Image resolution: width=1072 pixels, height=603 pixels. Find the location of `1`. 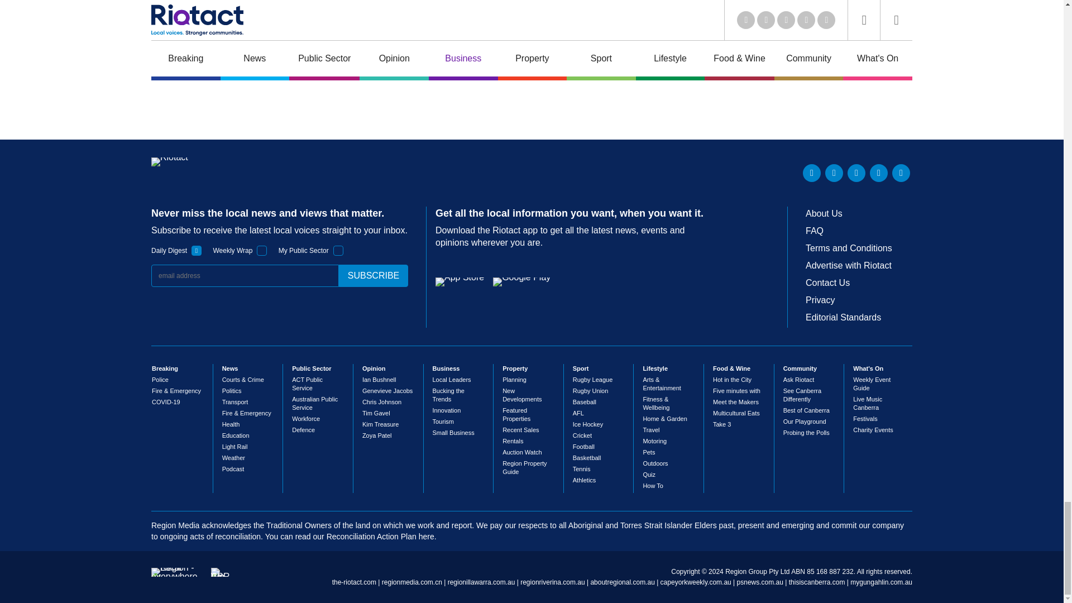

1 is located at coordinates (262, 250).